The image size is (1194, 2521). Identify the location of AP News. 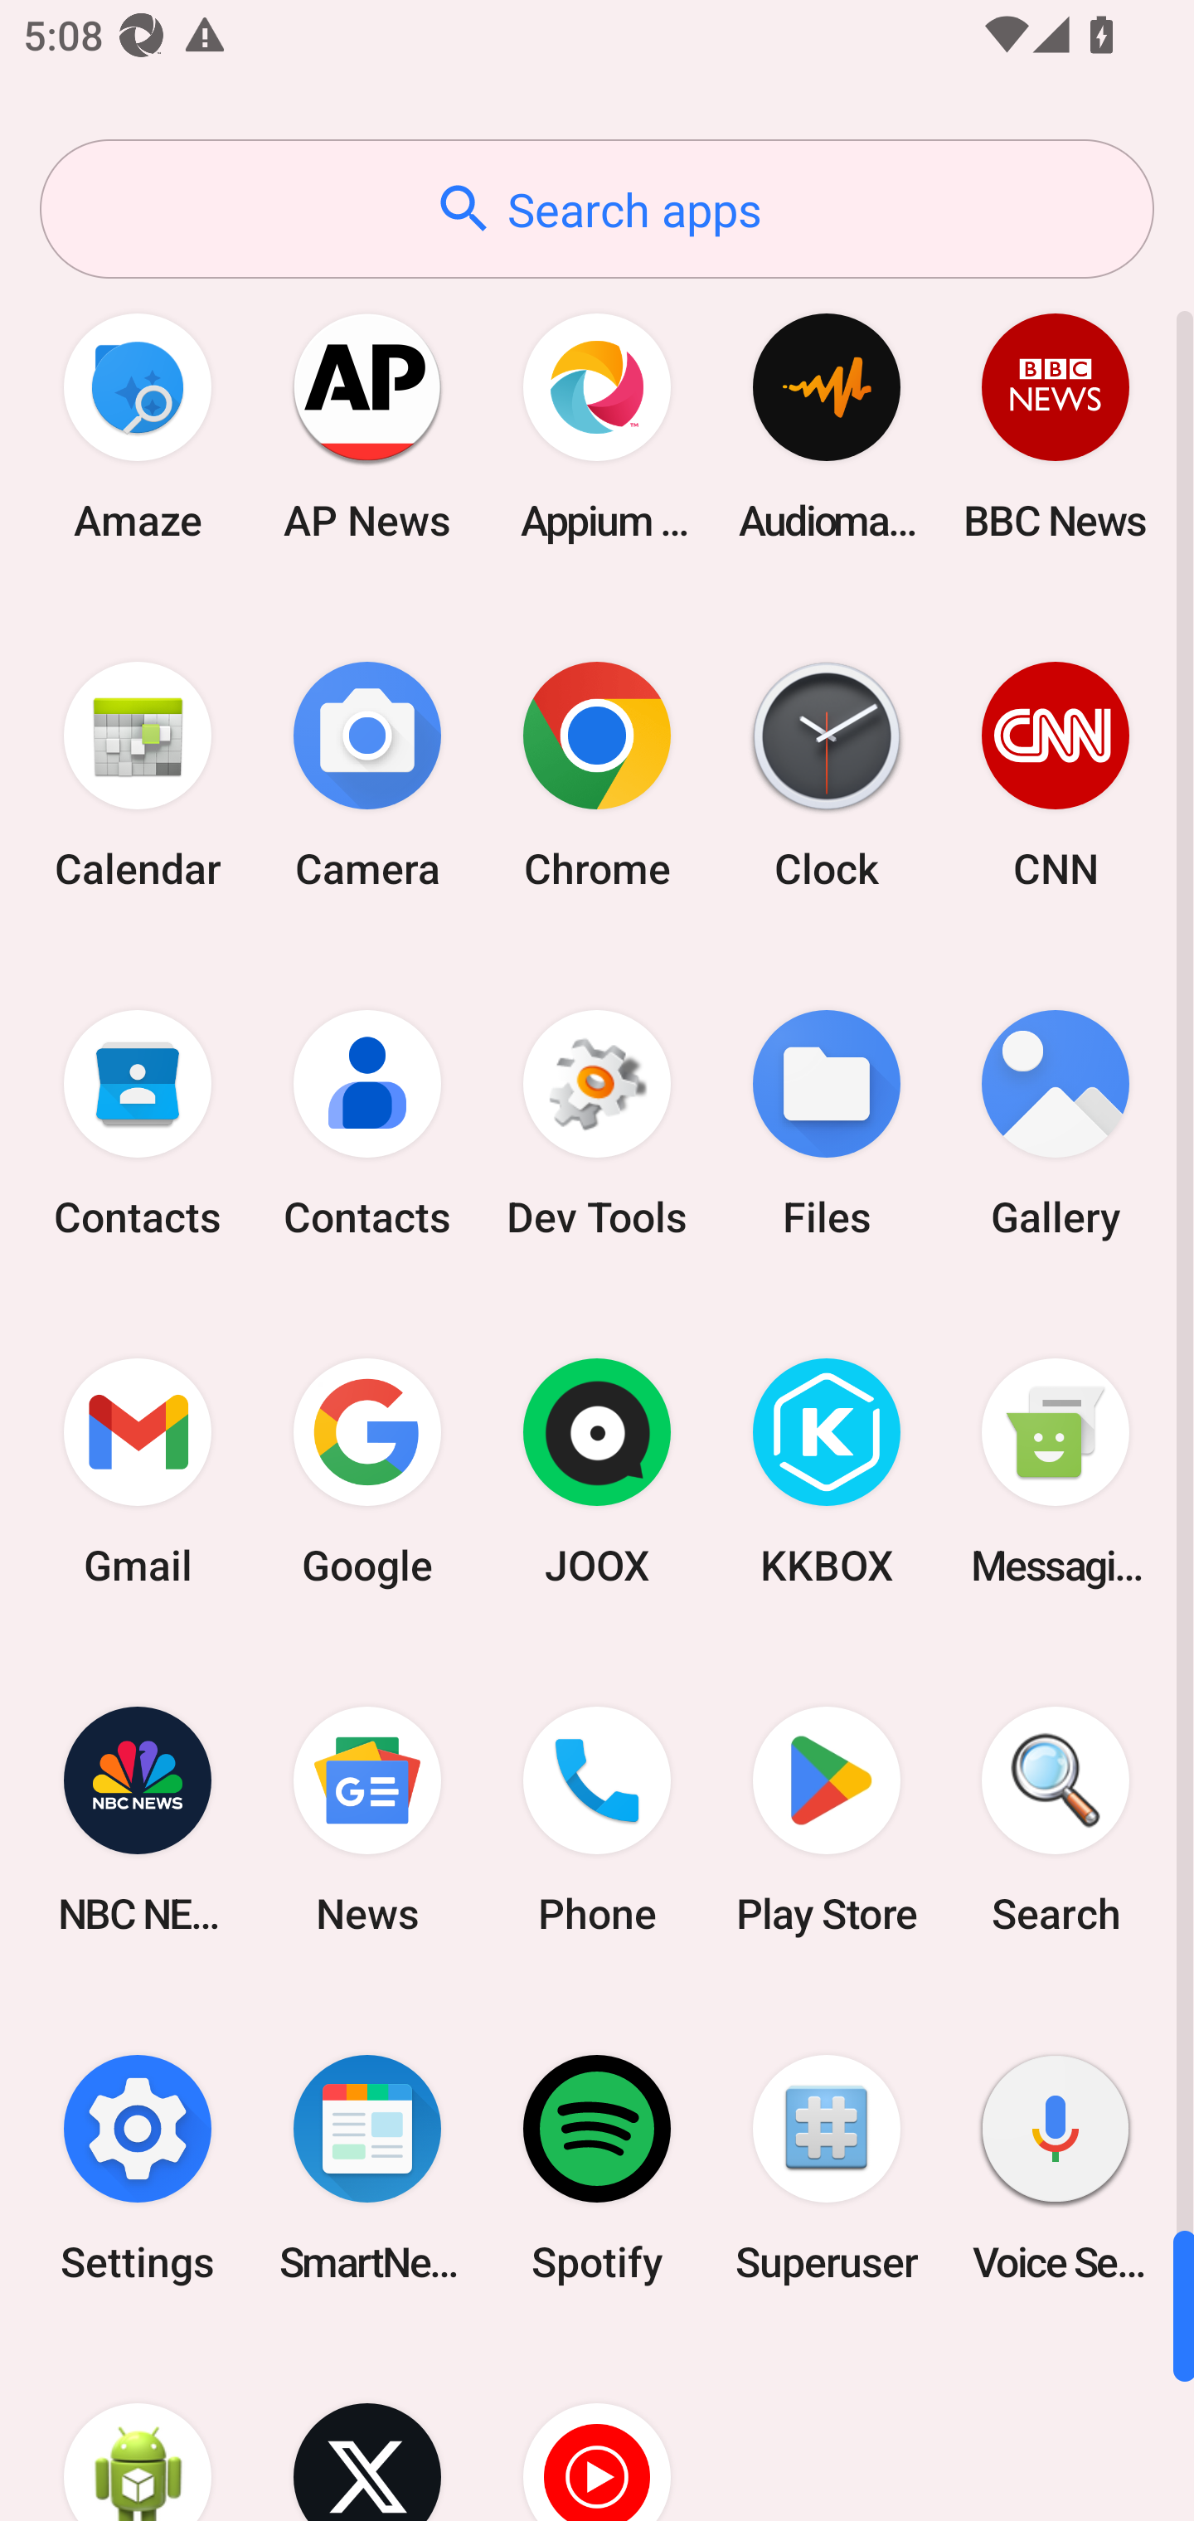
(367, 426).